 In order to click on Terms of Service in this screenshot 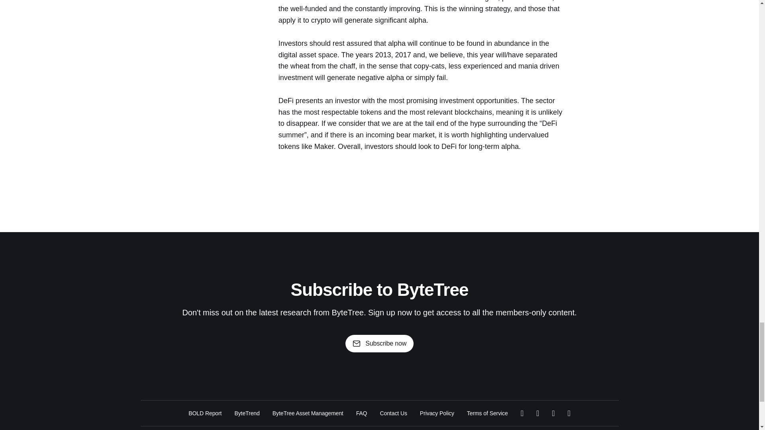, I will do `click(487, 413)`.